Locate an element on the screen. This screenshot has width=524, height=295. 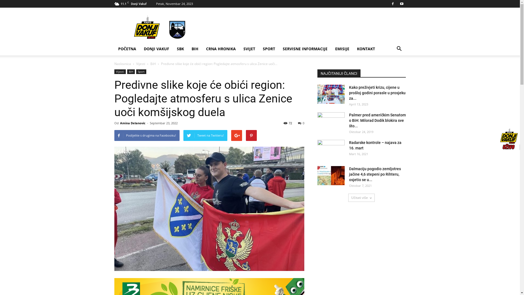
Pretraga is located at coordinates (389, 71).